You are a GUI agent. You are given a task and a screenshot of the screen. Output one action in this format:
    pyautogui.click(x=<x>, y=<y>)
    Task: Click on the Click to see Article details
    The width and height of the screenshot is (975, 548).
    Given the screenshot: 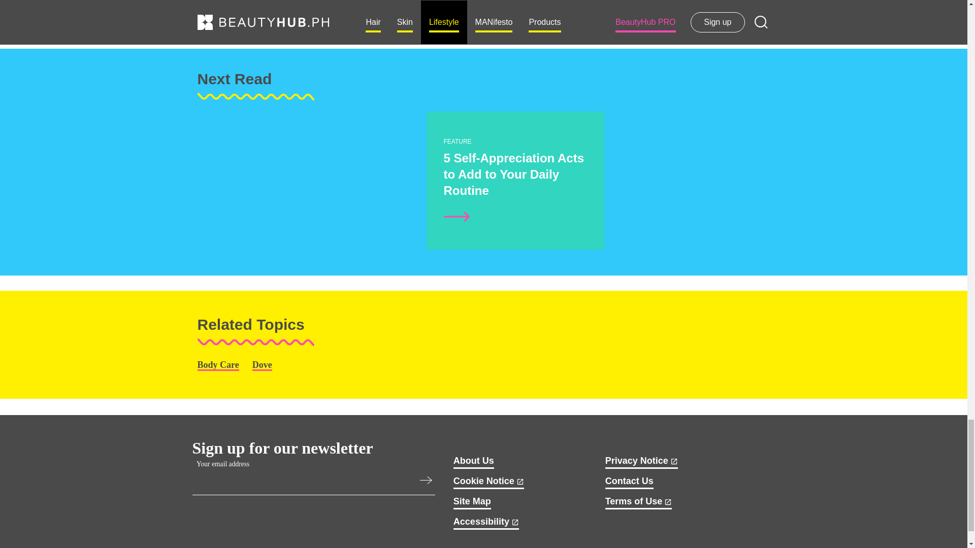 What is the action you would take?
    pyautogui.click(x=457, y=216)
    